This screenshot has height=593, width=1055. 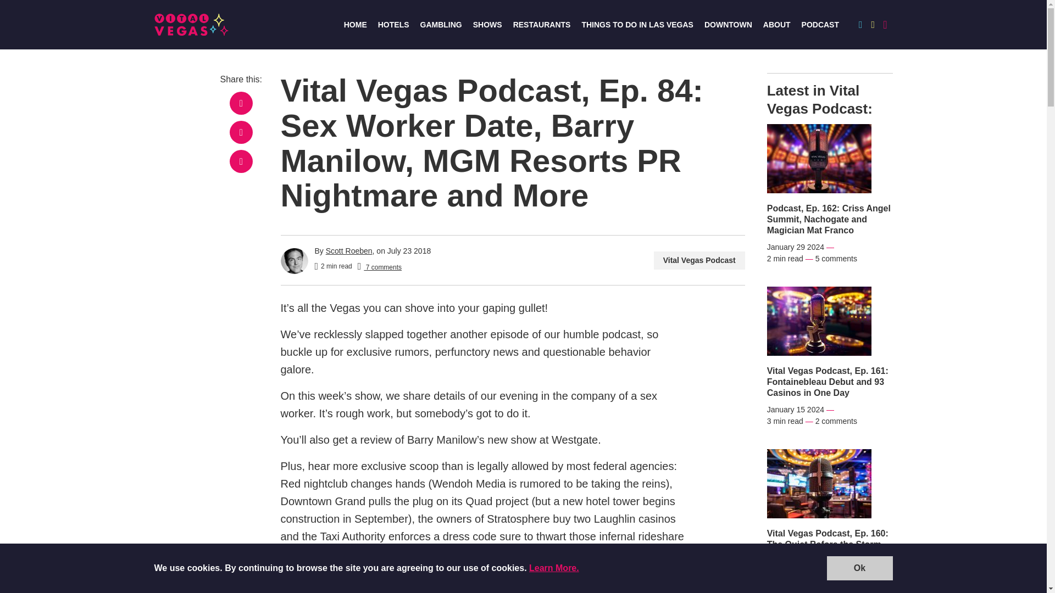 I want to click on GAMBLING, so click(x=441, y=24).